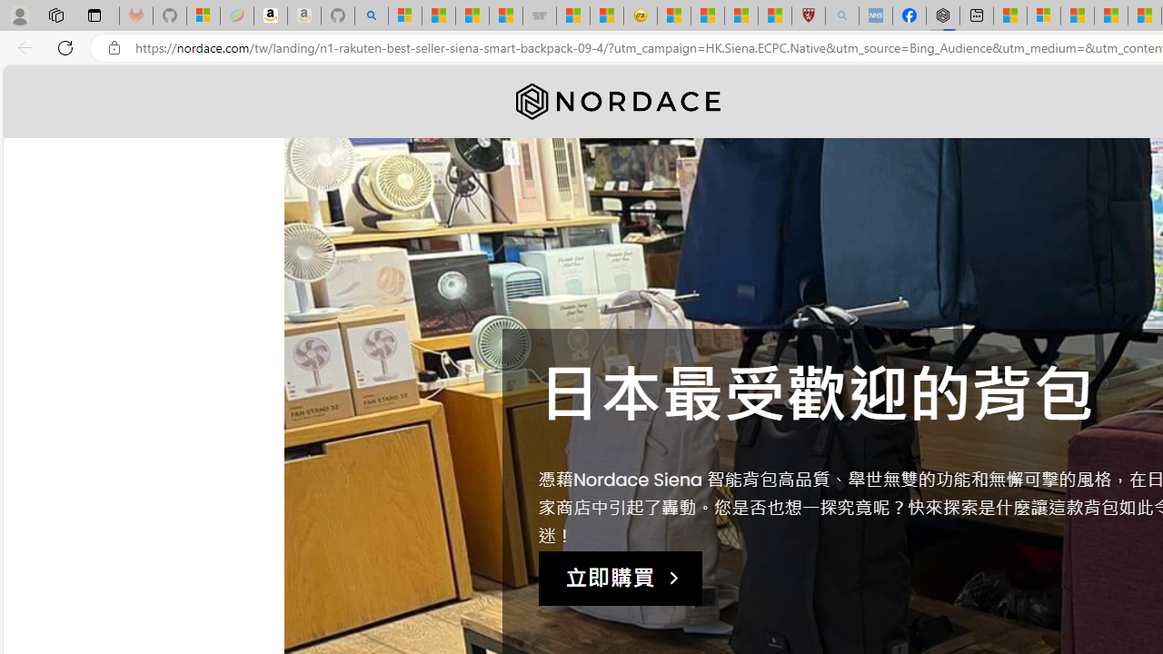  I want to click on View site information, so click(114, 48).